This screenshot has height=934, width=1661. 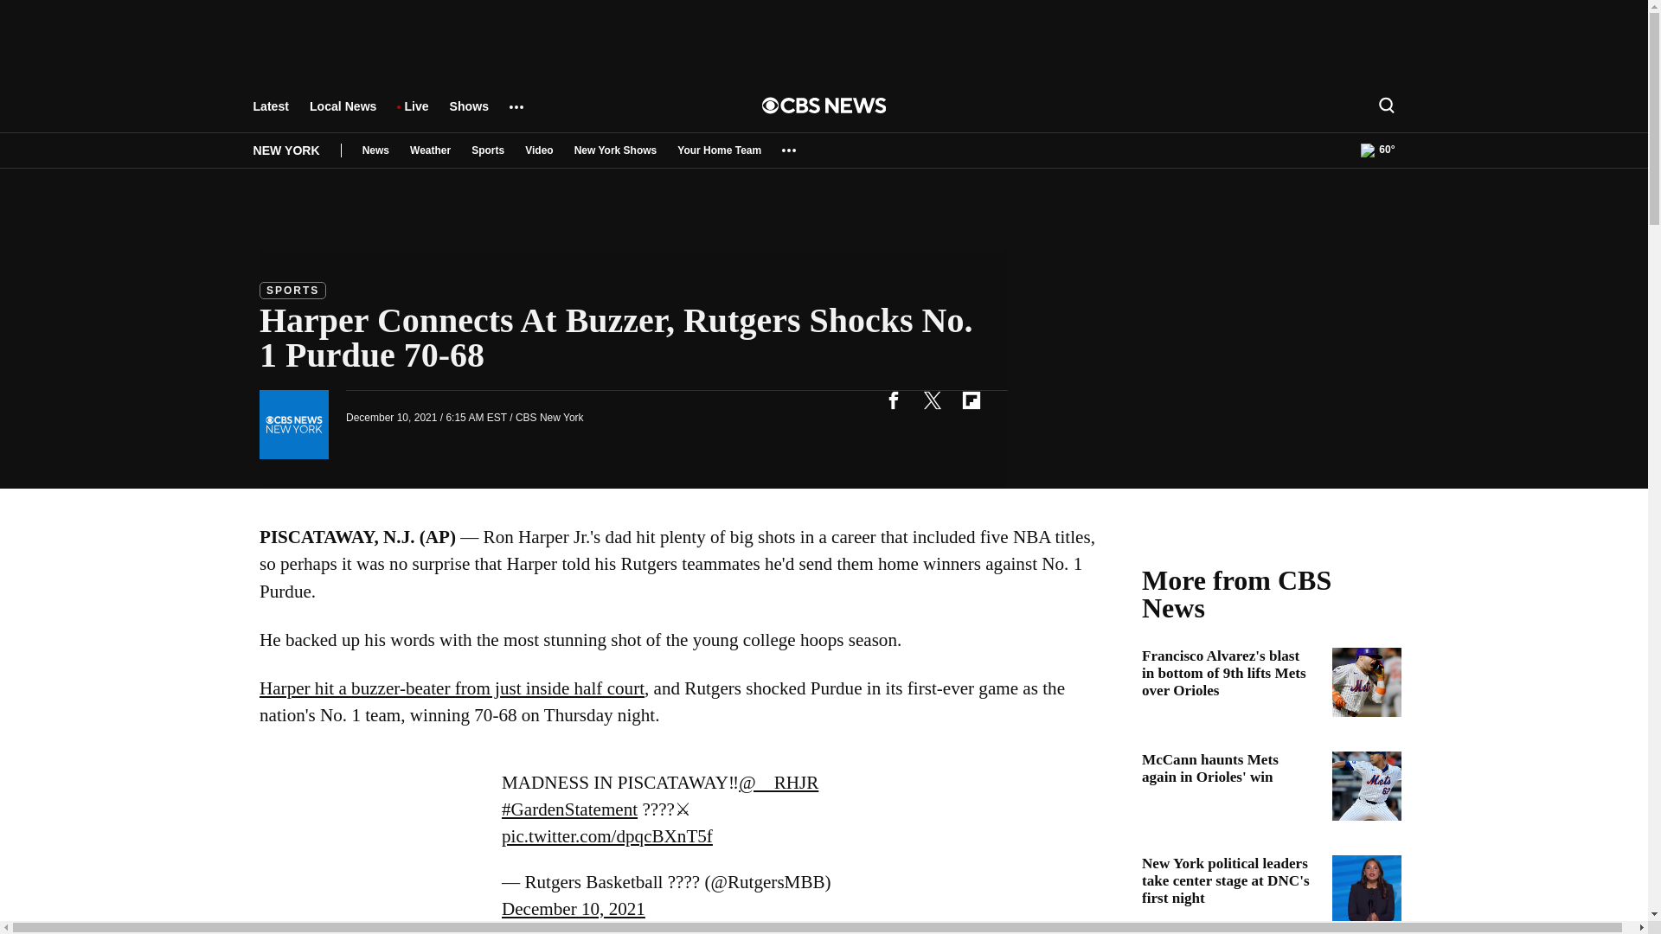 I want to click on facebook, so click(x=893, y=400).